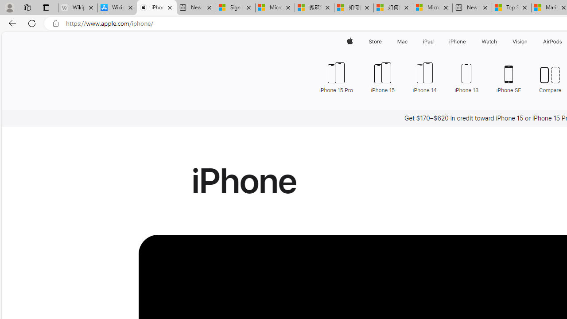 This screenshot has height=319, width=567. I want to click on Vision menu, so click(530, 42).